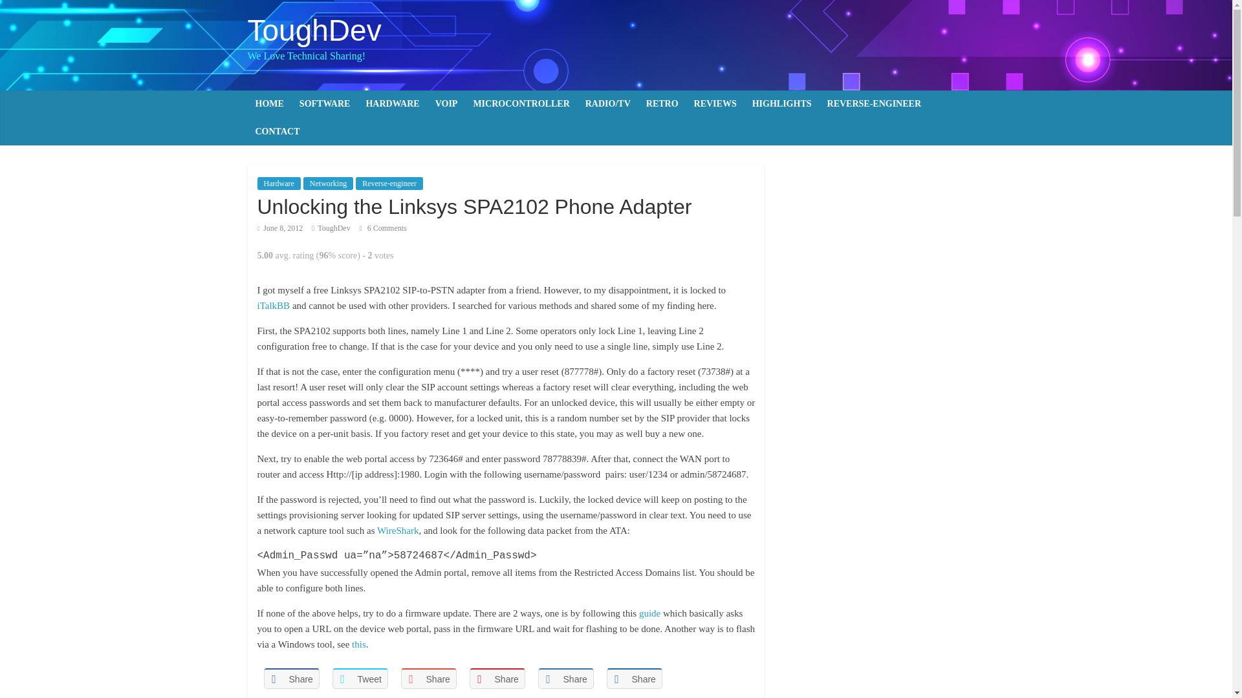  Describe the element at coordinates (269, 104) in the screenshot. I see `HOME` at that location.